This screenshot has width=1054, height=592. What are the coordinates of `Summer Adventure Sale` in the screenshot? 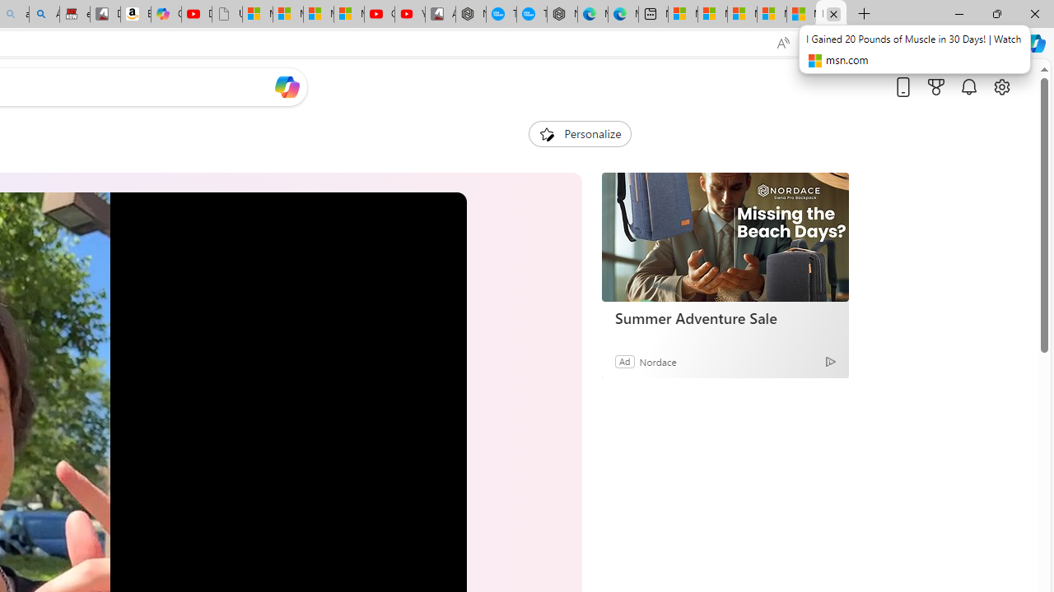 It's located at (725, 237).